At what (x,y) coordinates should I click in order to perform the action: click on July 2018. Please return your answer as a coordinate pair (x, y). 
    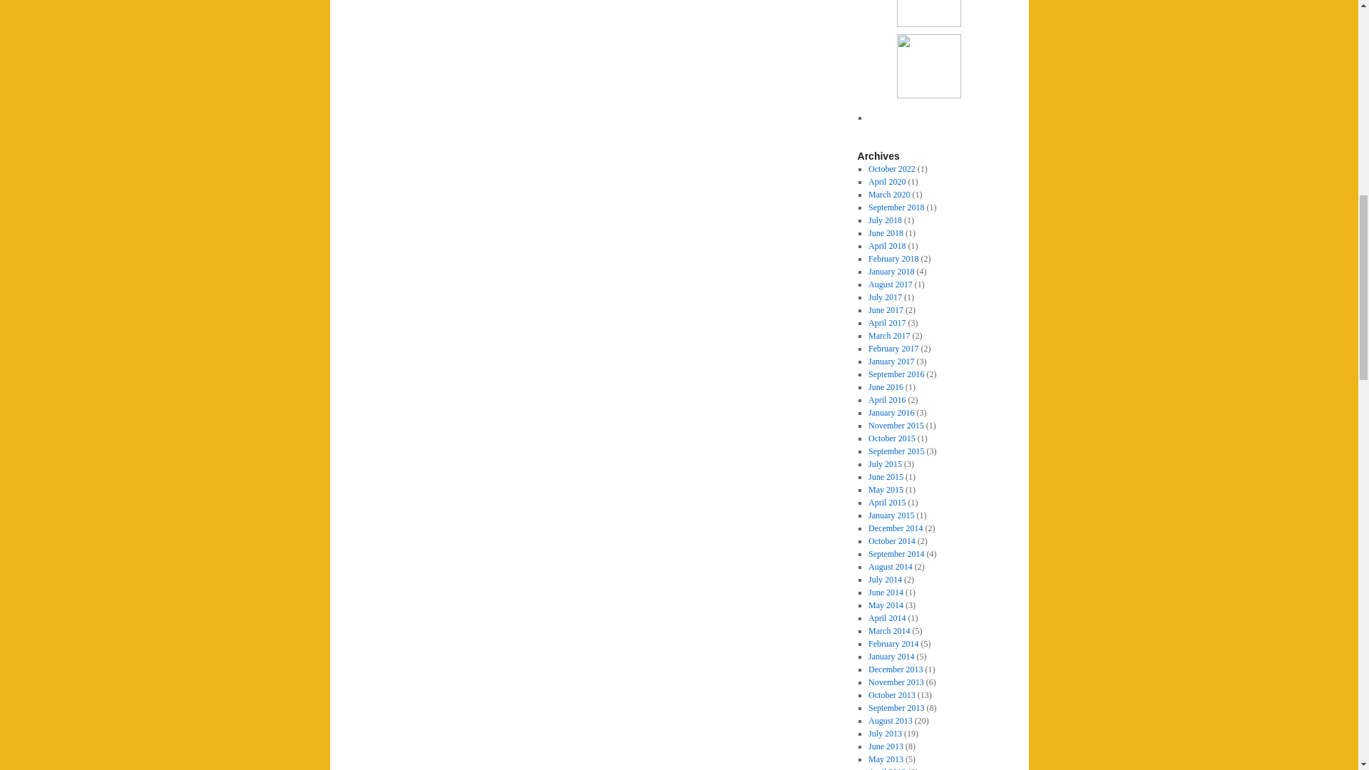
    Looking at the image, I should click on (885, 220).